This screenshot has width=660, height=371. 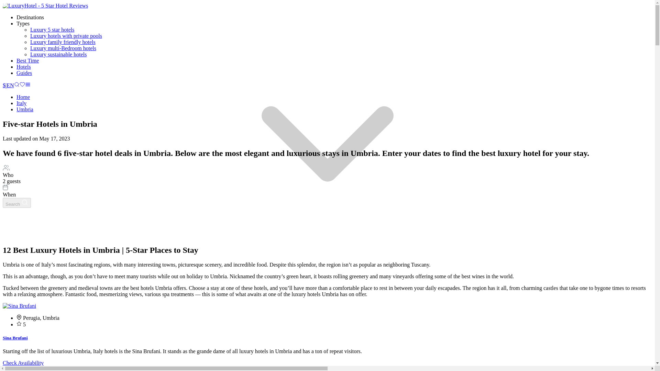 I want to click on Hotels, so click(x=24, y=67).